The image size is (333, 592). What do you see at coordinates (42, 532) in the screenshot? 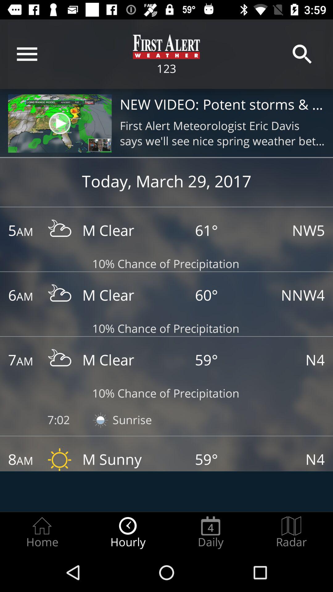
I see `swipe until the home` at bounding box center [42, 532].